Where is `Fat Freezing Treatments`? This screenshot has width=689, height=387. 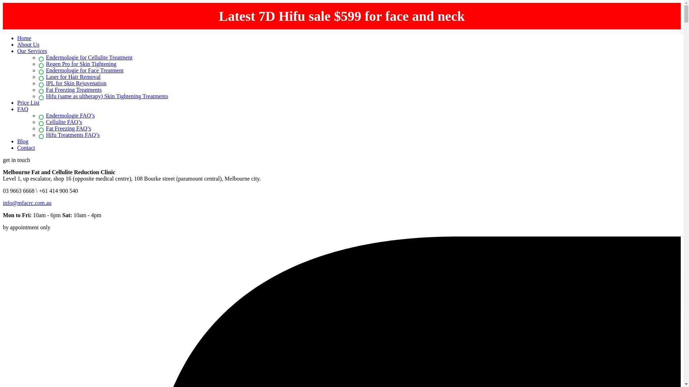 Fat Freezing Treatments is located at coordinates (70, 90).